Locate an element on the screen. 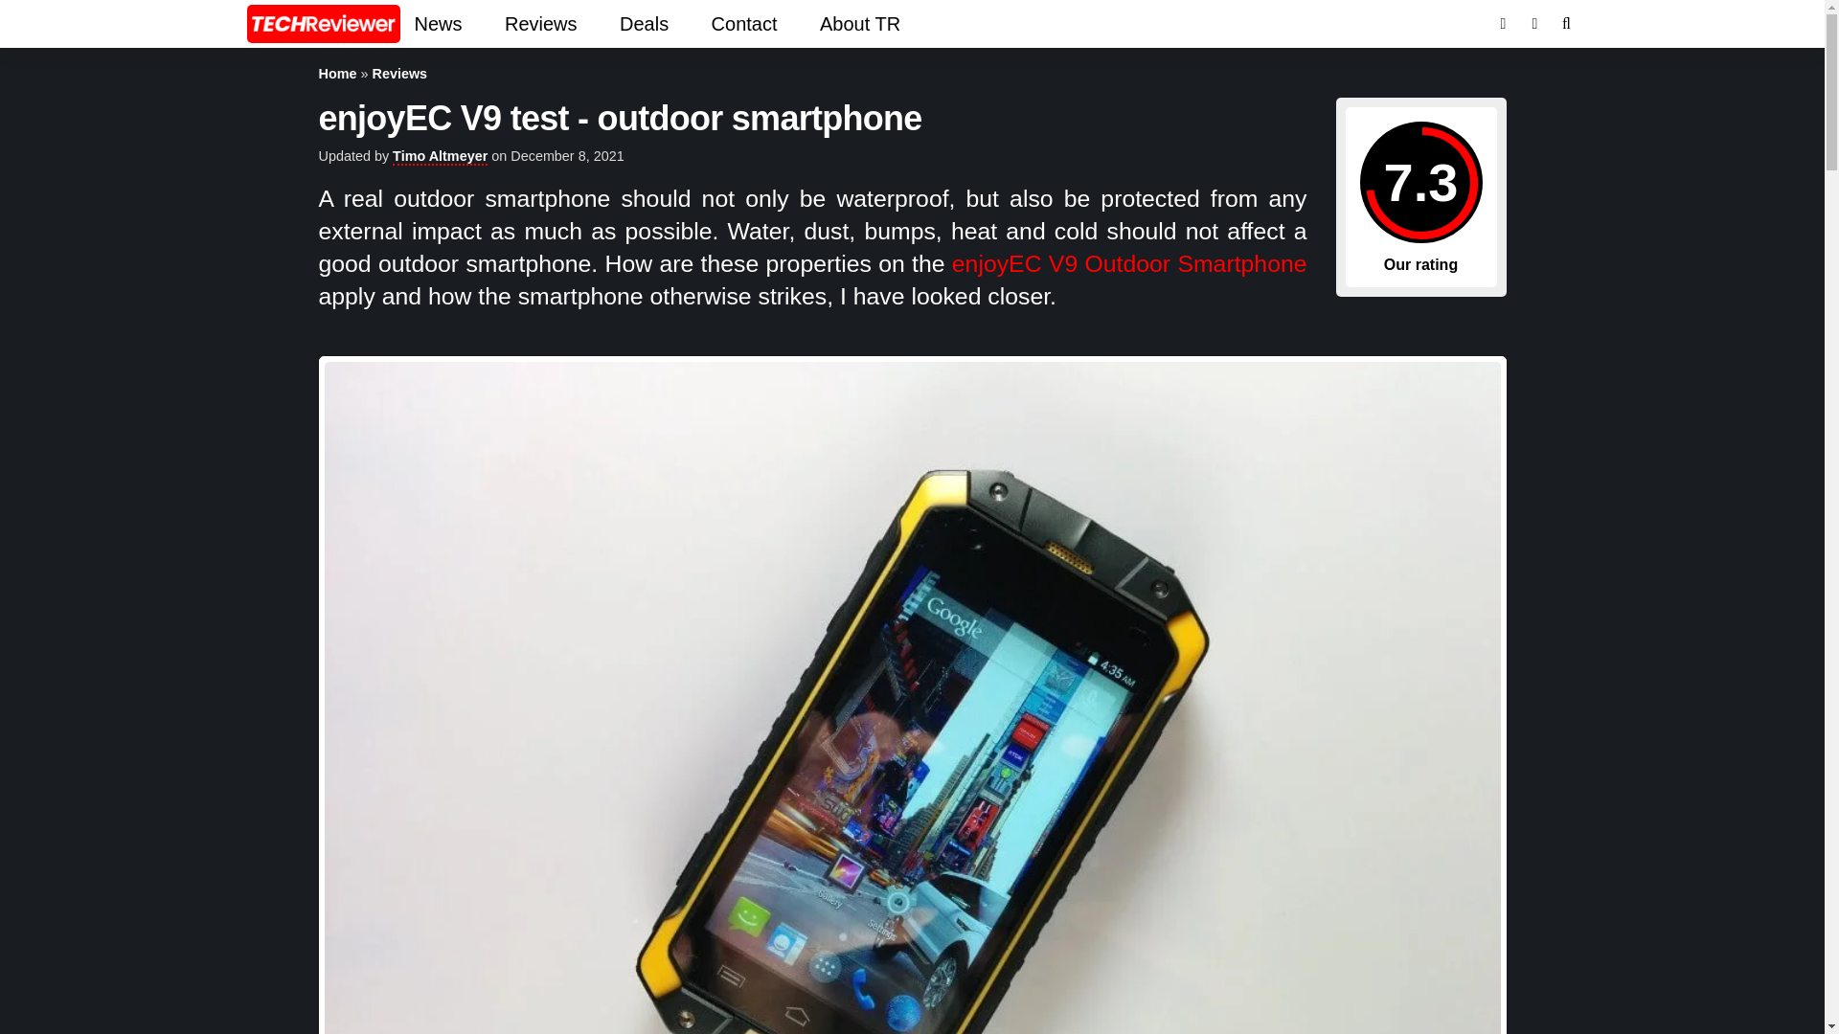 The height and width of the screenshot is (1034, 1839). Contact is located at coordinates (744, 23).